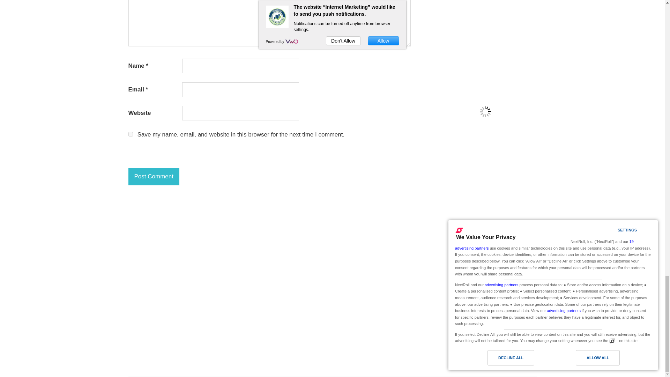  Describe the element at coordinates (131, 134) in the screenshot. I see `yes` at that location.